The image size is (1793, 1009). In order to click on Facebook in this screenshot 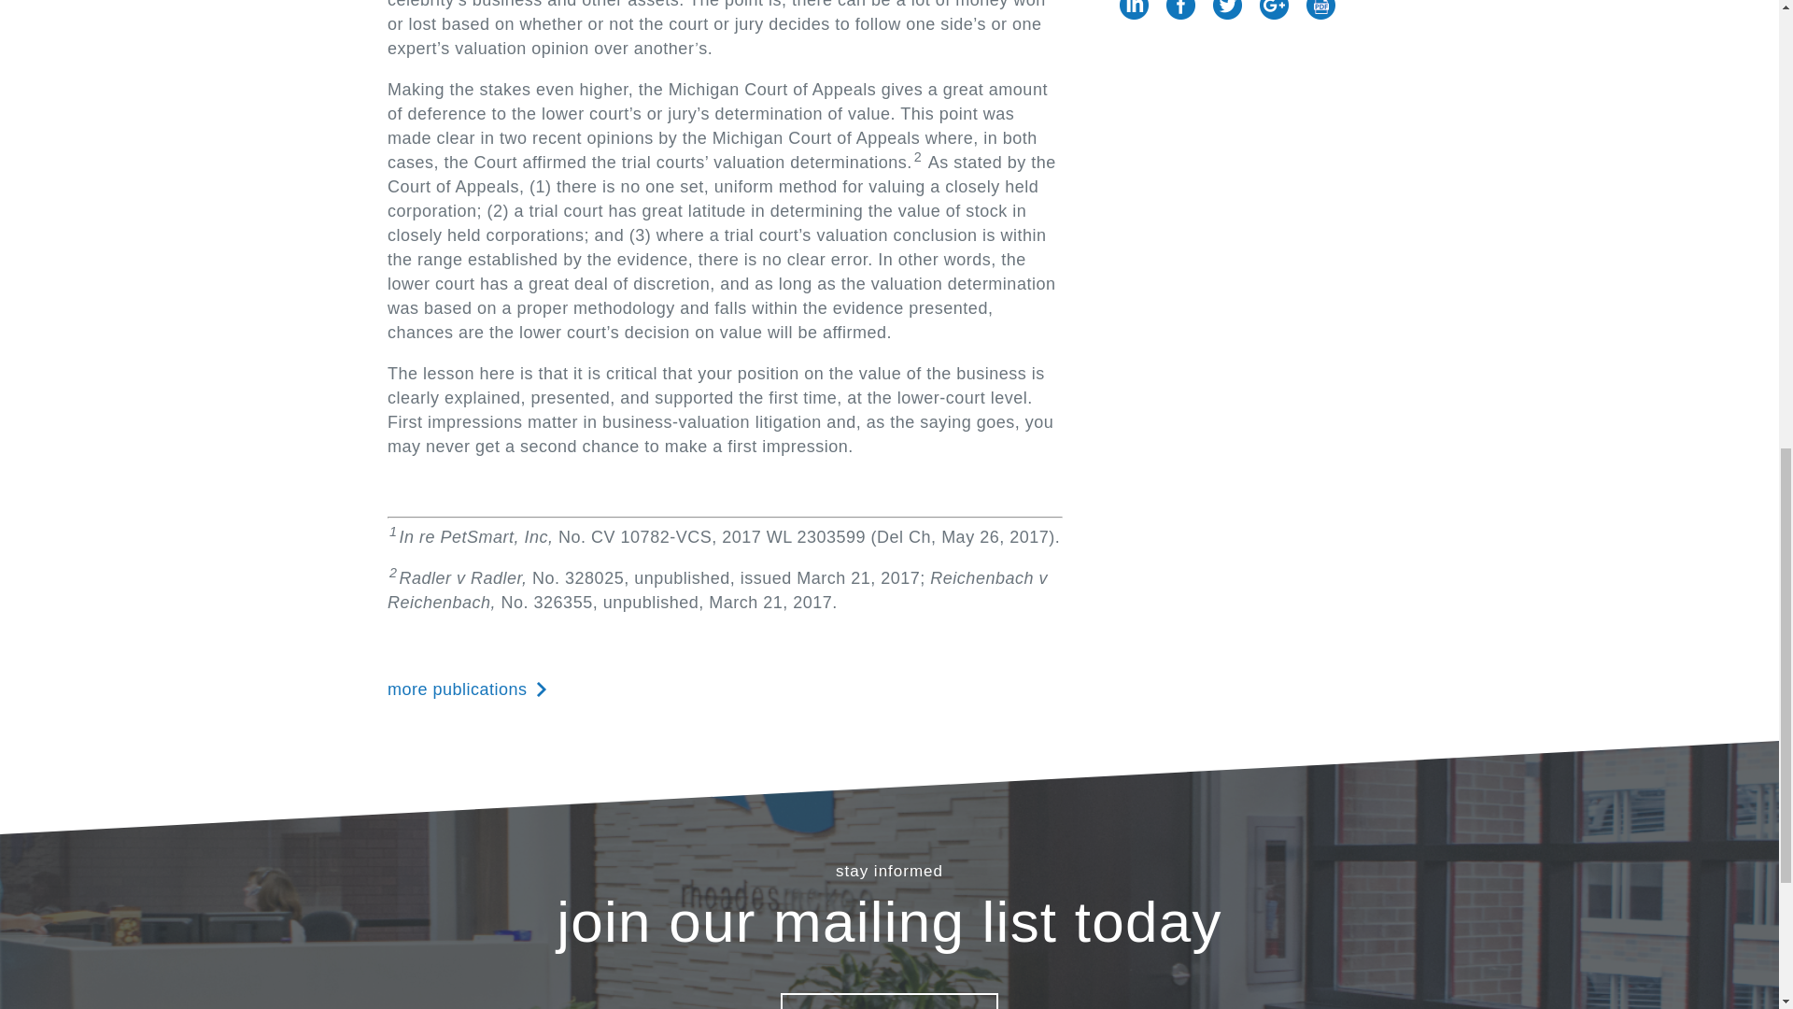, I will do `click(1180, 9)`.